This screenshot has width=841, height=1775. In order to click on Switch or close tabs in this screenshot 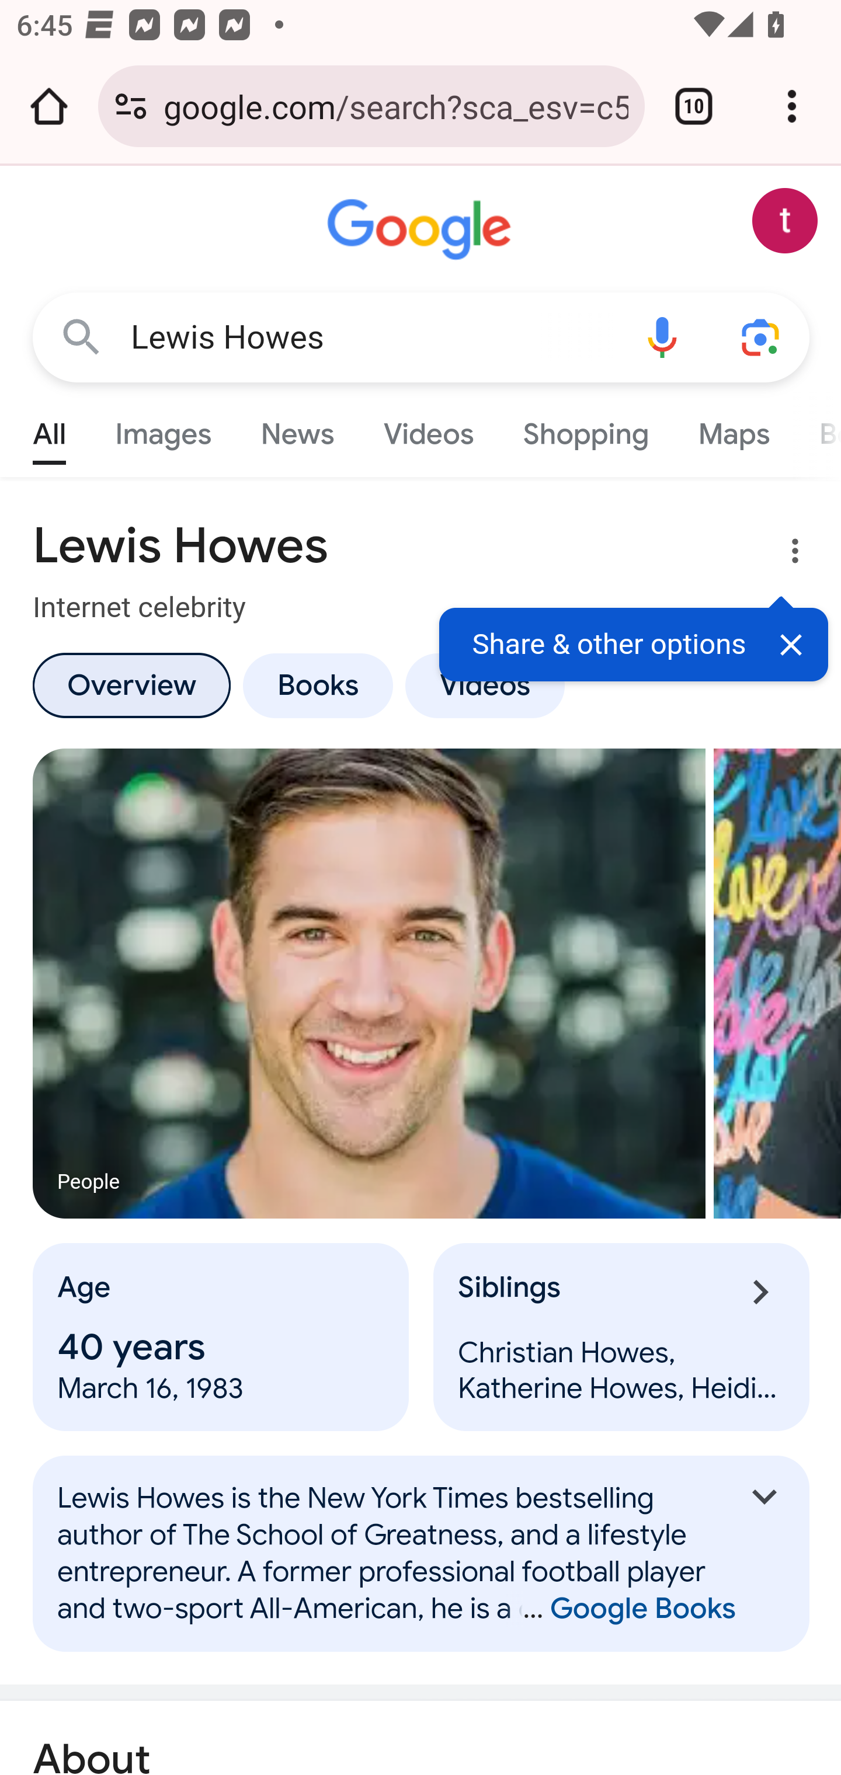, I will do `click(694, 106)`.